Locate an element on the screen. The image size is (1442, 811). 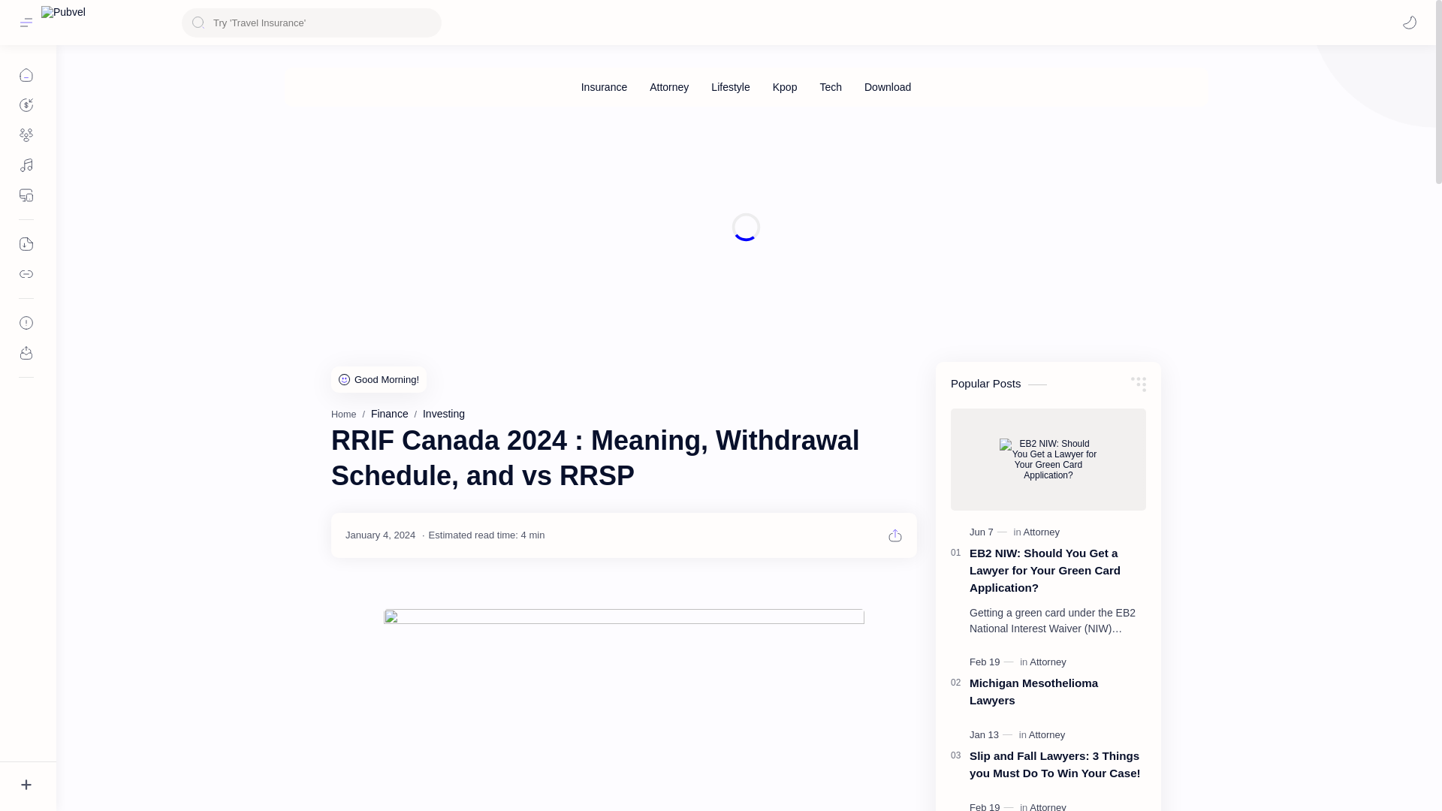
Published: January 4, 2024 is located at coordinates (380, 535).